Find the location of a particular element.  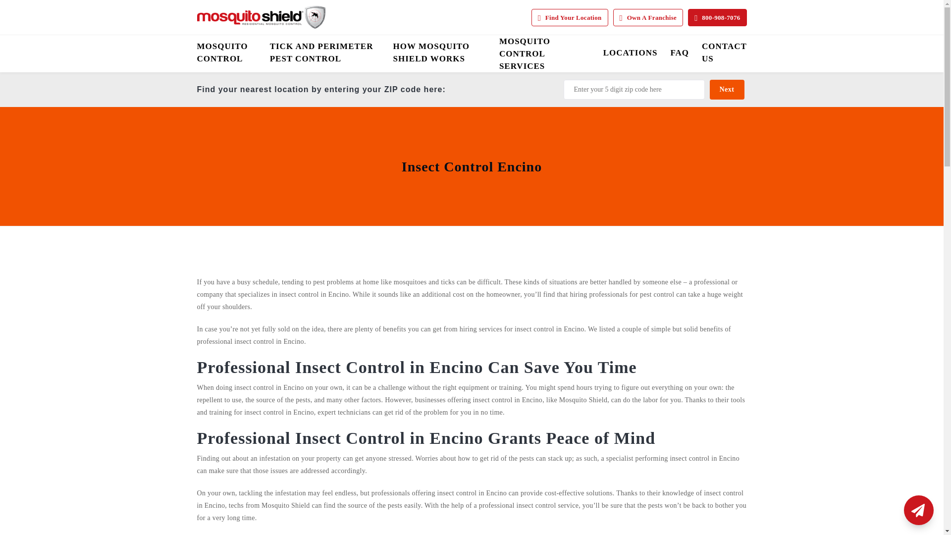

CONTACT US is located at coordinates (724, 53).